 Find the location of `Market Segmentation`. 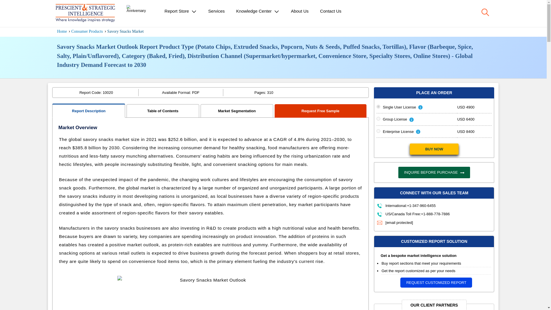

Market Segmentation is located at coordinates (237, 111).